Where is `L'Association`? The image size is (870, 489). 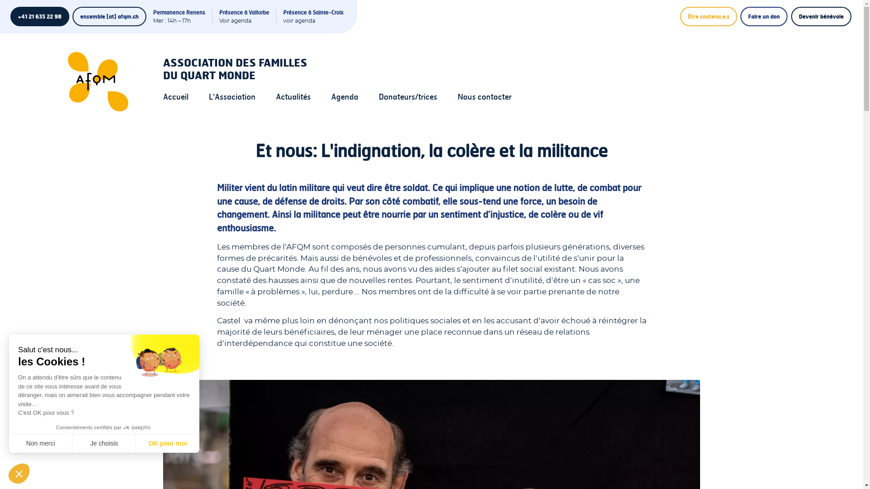
L'Association is located at coordinates (232, 96).